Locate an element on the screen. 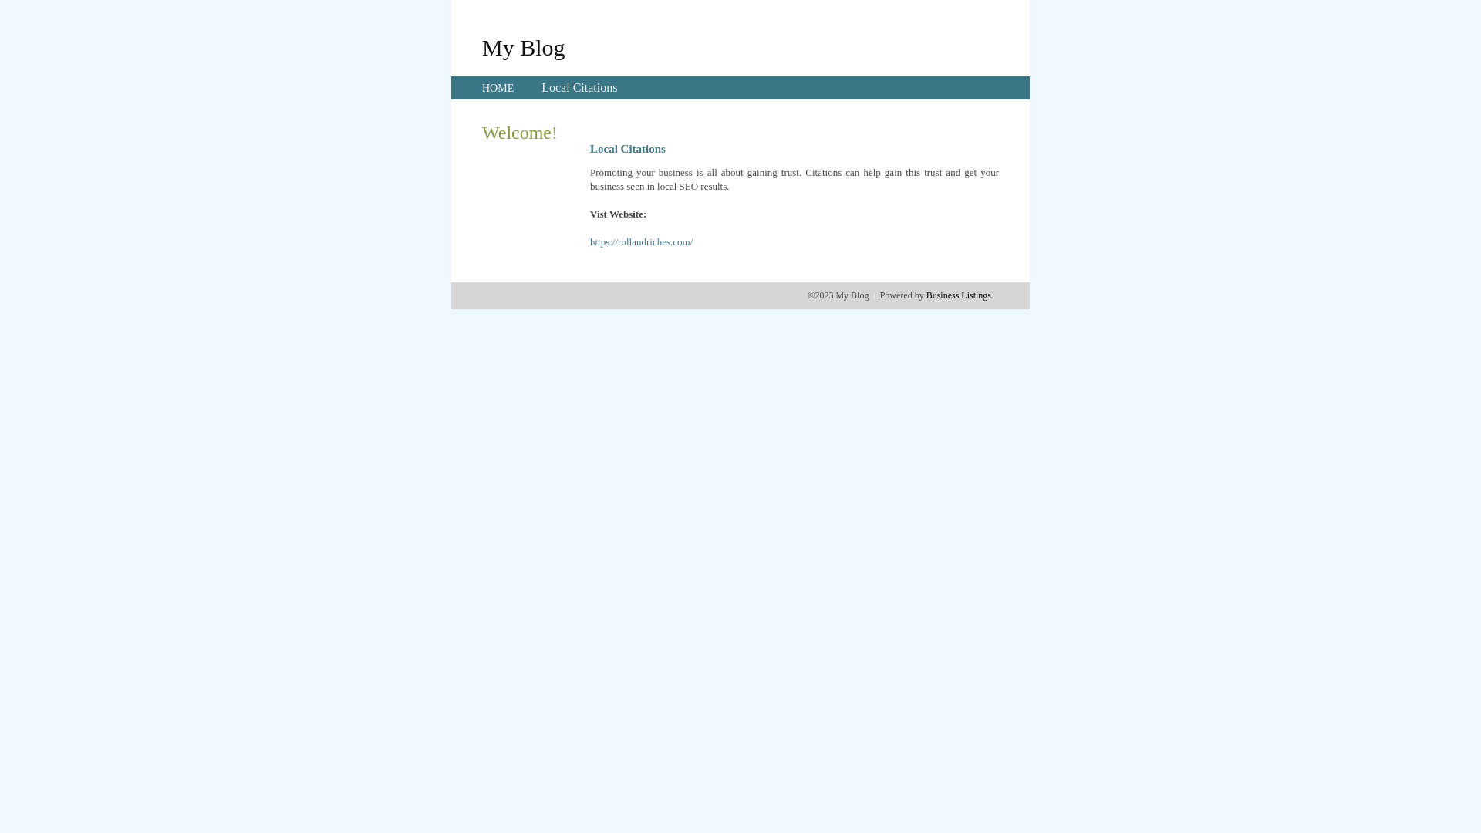 The image size is (1481, 833). Business Listings is located at coordinates (959, 295).